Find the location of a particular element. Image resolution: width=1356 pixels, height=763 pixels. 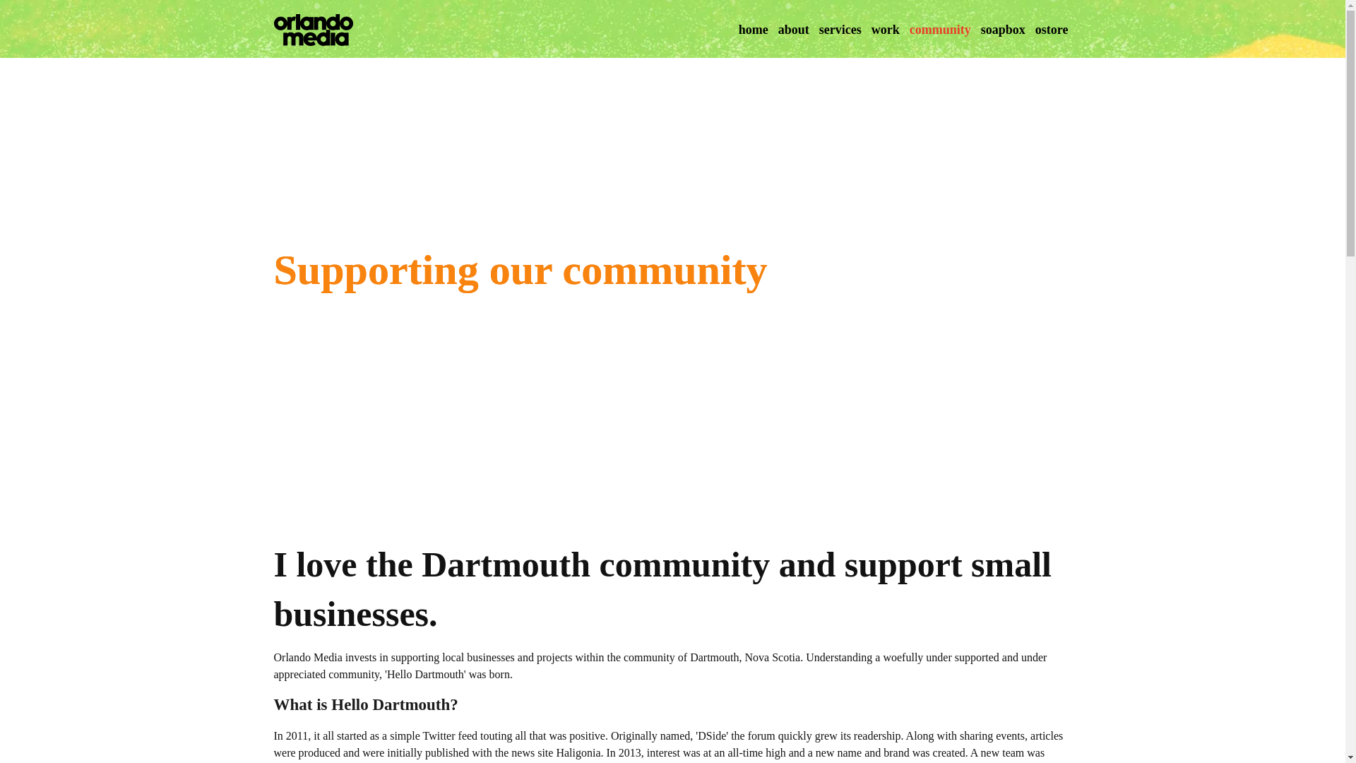

soapbox is located at coordinates (1003, 30).